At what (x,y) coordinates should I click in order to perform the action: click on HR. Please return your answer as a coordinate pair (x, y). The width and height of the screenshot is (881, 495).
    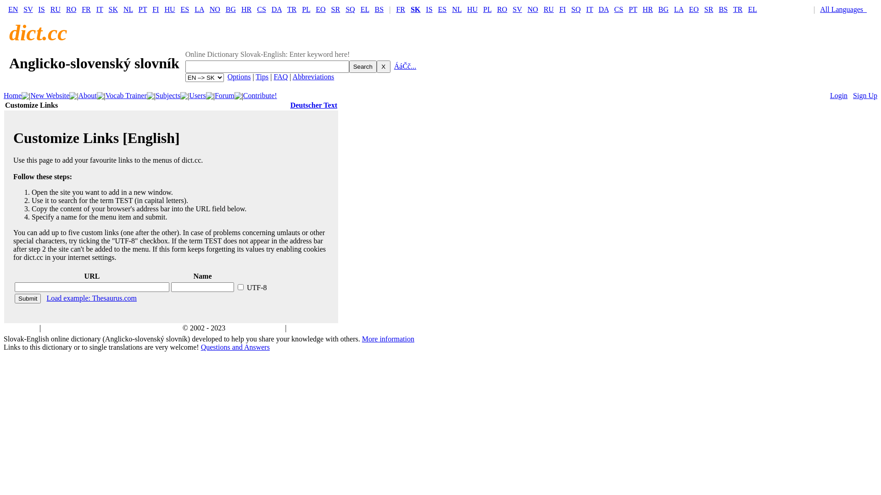
    Looking at the image, I should click on (246, 9).